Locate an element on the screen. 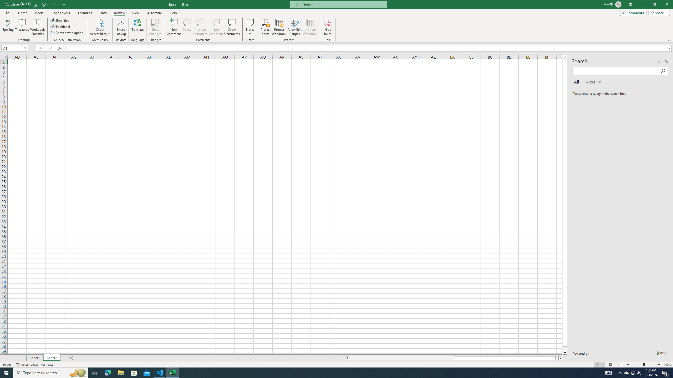 The image size is (673, 378). Show Changes is located at coordinates (155, 27).